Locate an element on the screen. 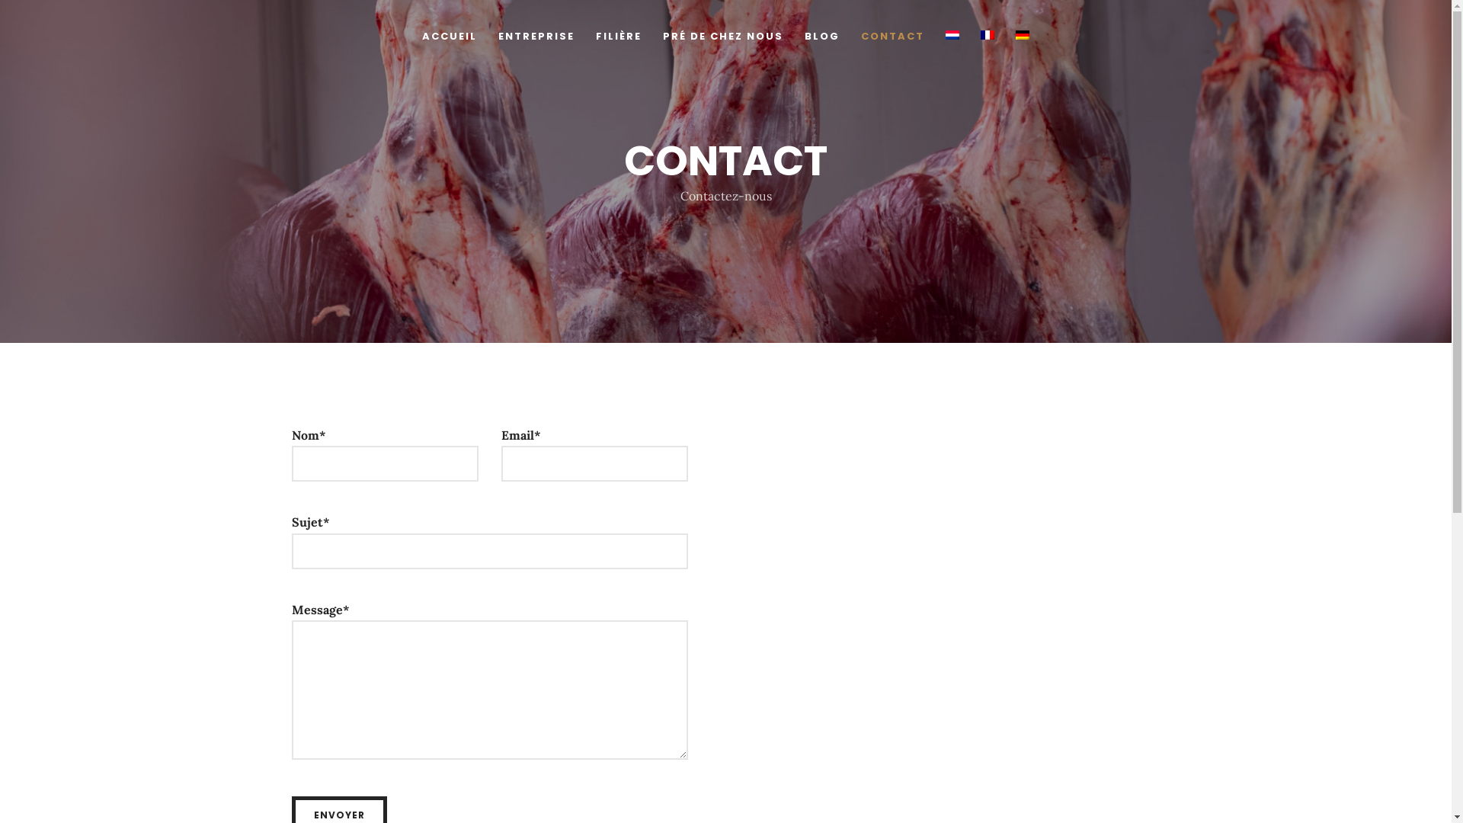 The height and width of the screenshot is (823, 1463). ACCUEIL is located at coordinates (450, 41).